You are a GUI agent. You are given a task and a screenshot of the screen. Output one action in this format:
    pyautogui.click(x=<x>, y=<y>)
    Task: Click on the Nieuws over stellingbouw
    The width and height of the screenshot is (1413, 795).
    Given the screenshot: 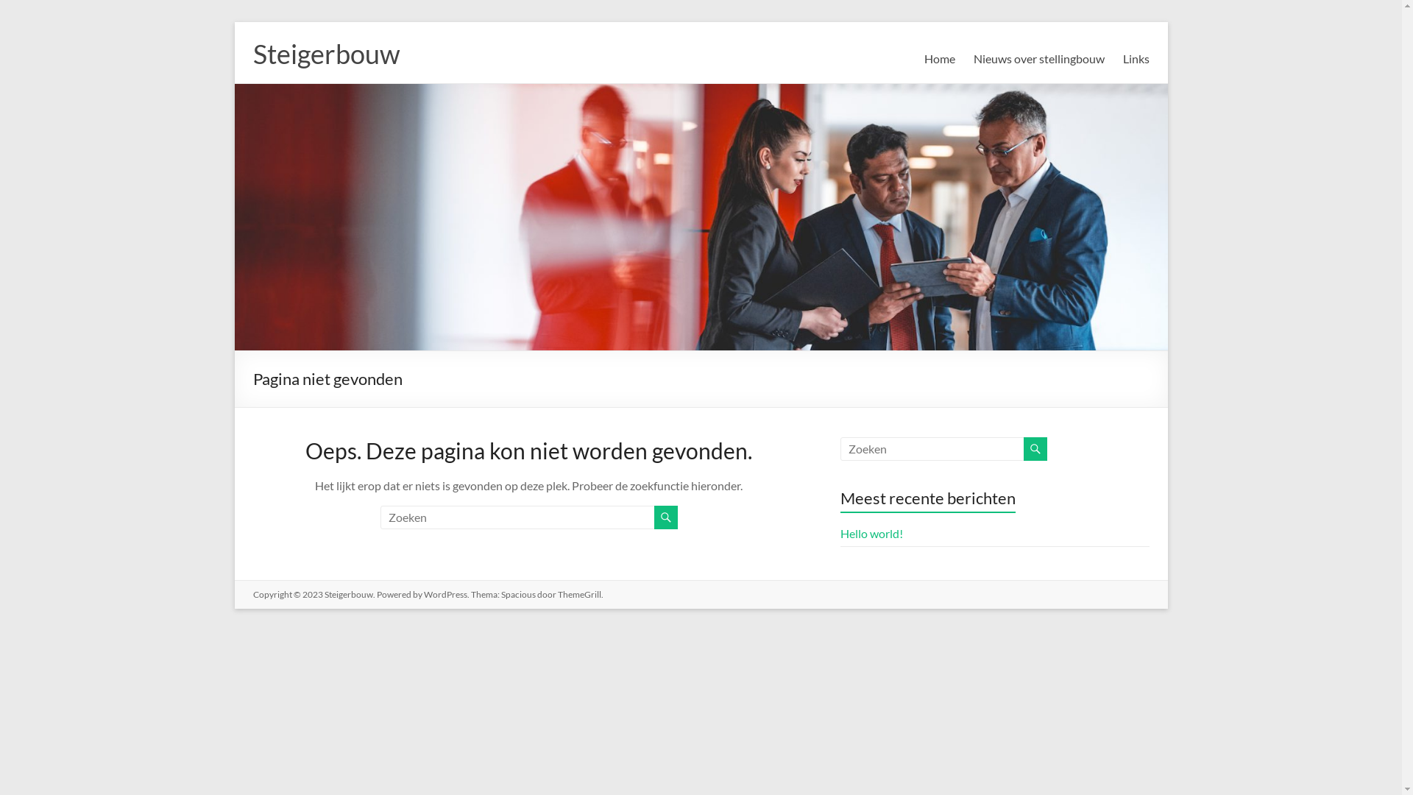 What is the action you would take?
    pyautogui.click(x=1038, y=59)
    